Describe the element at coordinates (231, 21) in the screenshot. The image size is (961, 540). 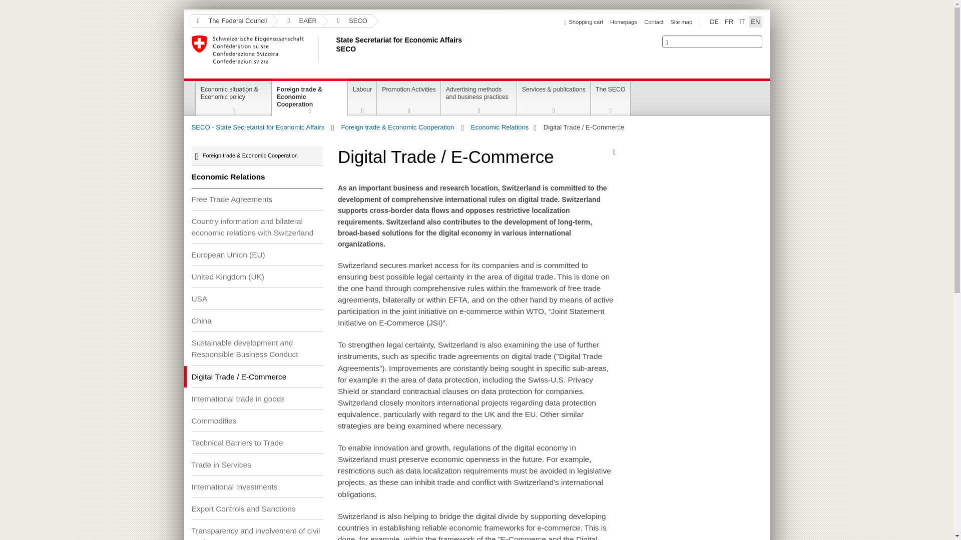
I see `The Federal Council` at that location.